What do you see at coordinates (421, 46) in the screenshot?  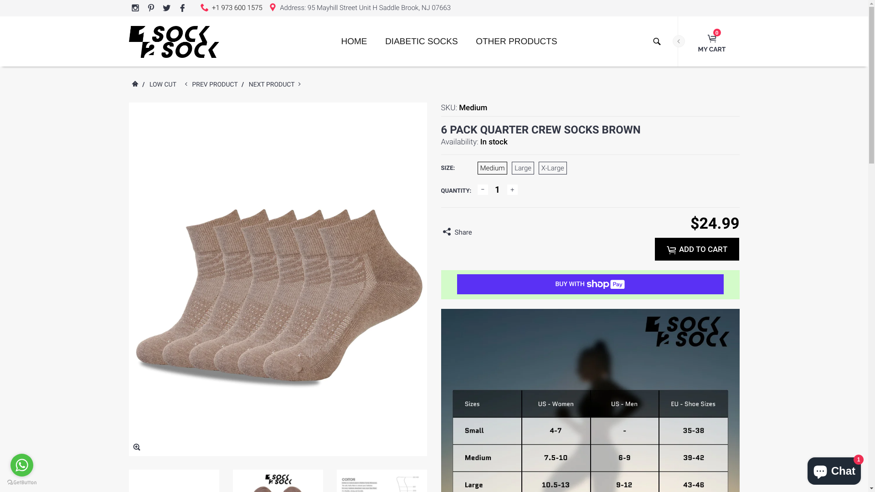 I see `DIABETIC SOCKS` at bounding box center [421, 46].